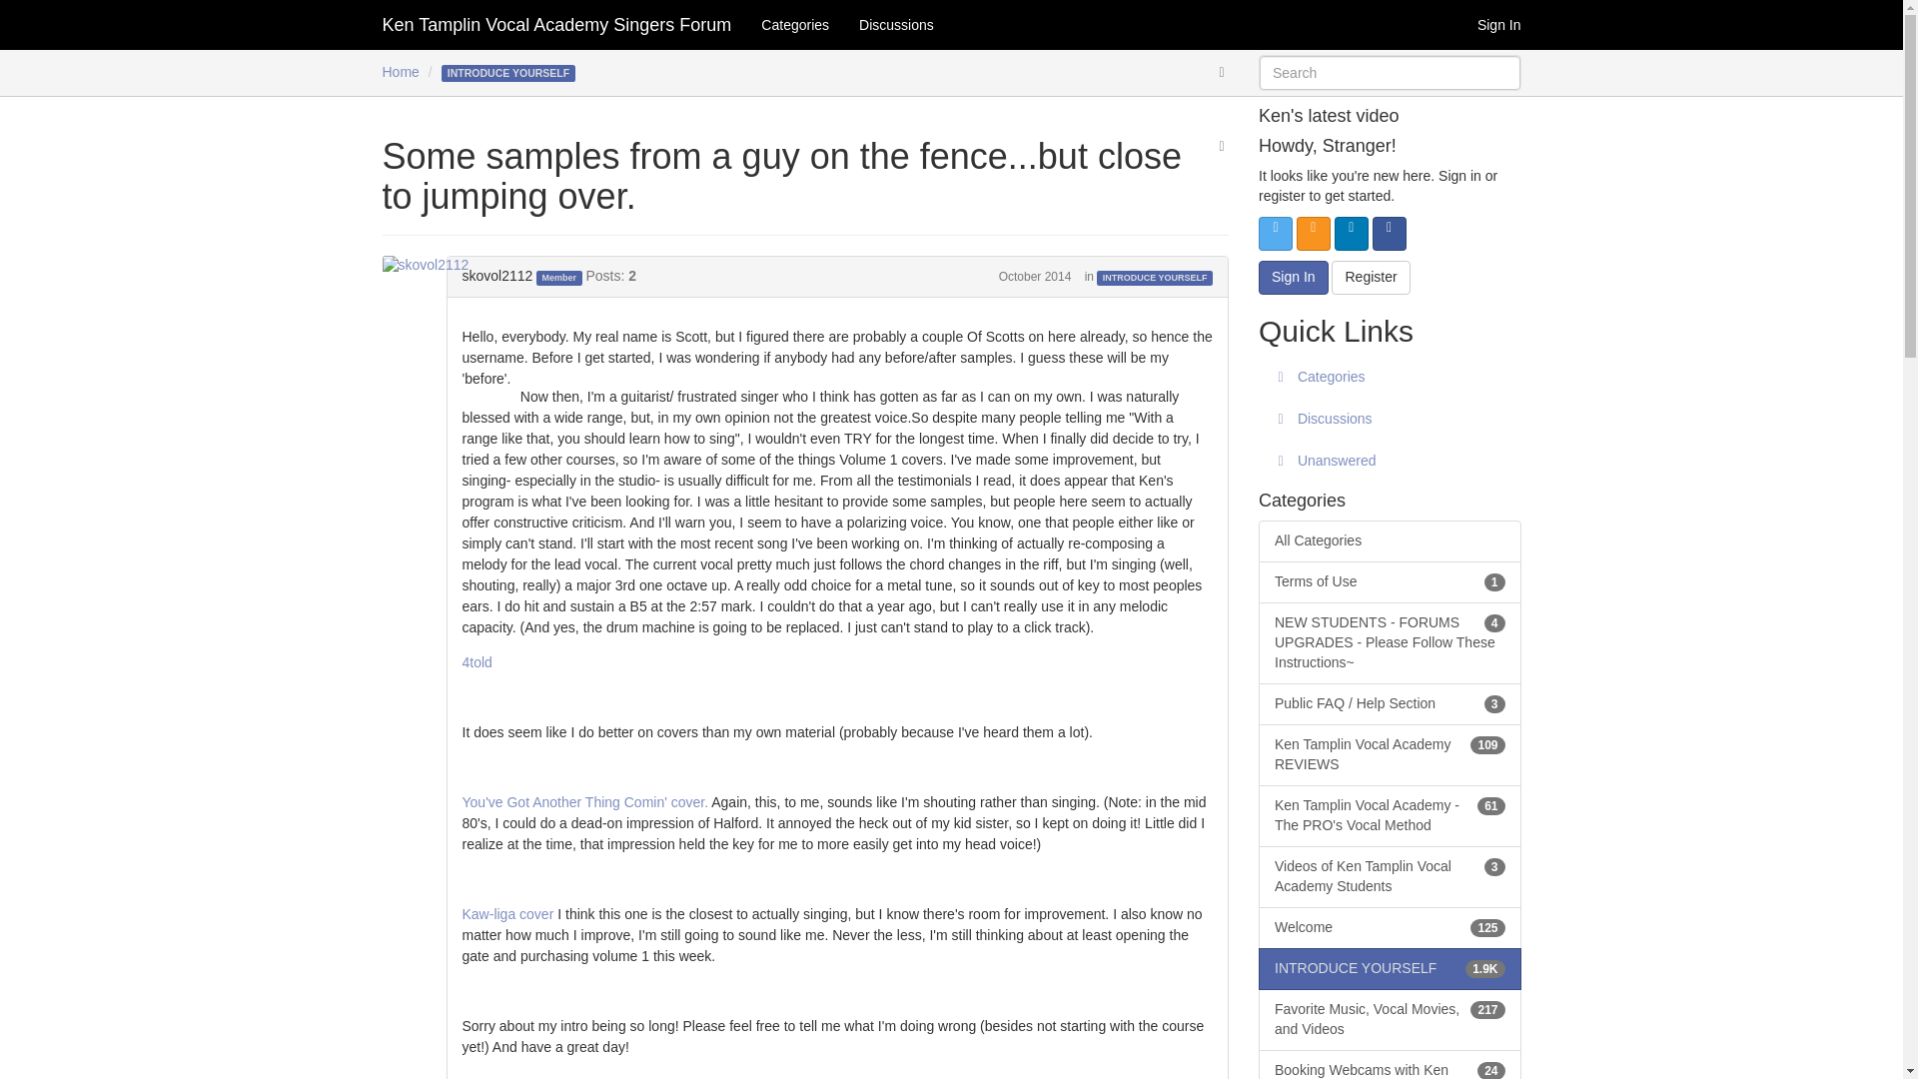  Describe the element at coordinates (497, 276) in the screenshot. I see `skovol2112` at that location.